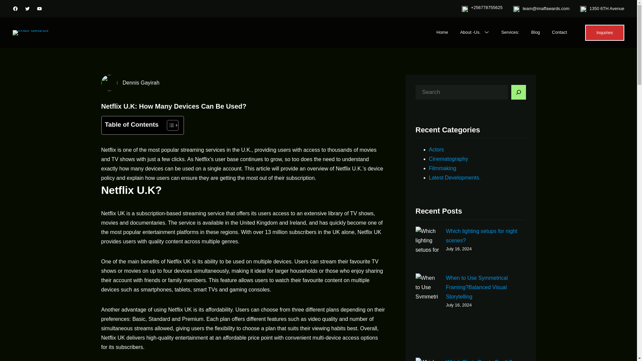 This screenshot has height=361, width=642. What do you see at coordinates (436, 149) in the screenshot?
I see `Actors` at bounding box center [436, 149].